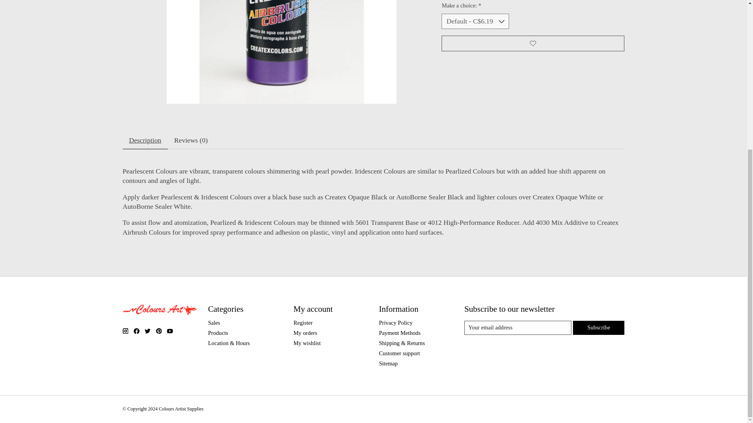  Describe the element at coordinates (388, 363) in the screenshot. I see `Sitemap` at that location.